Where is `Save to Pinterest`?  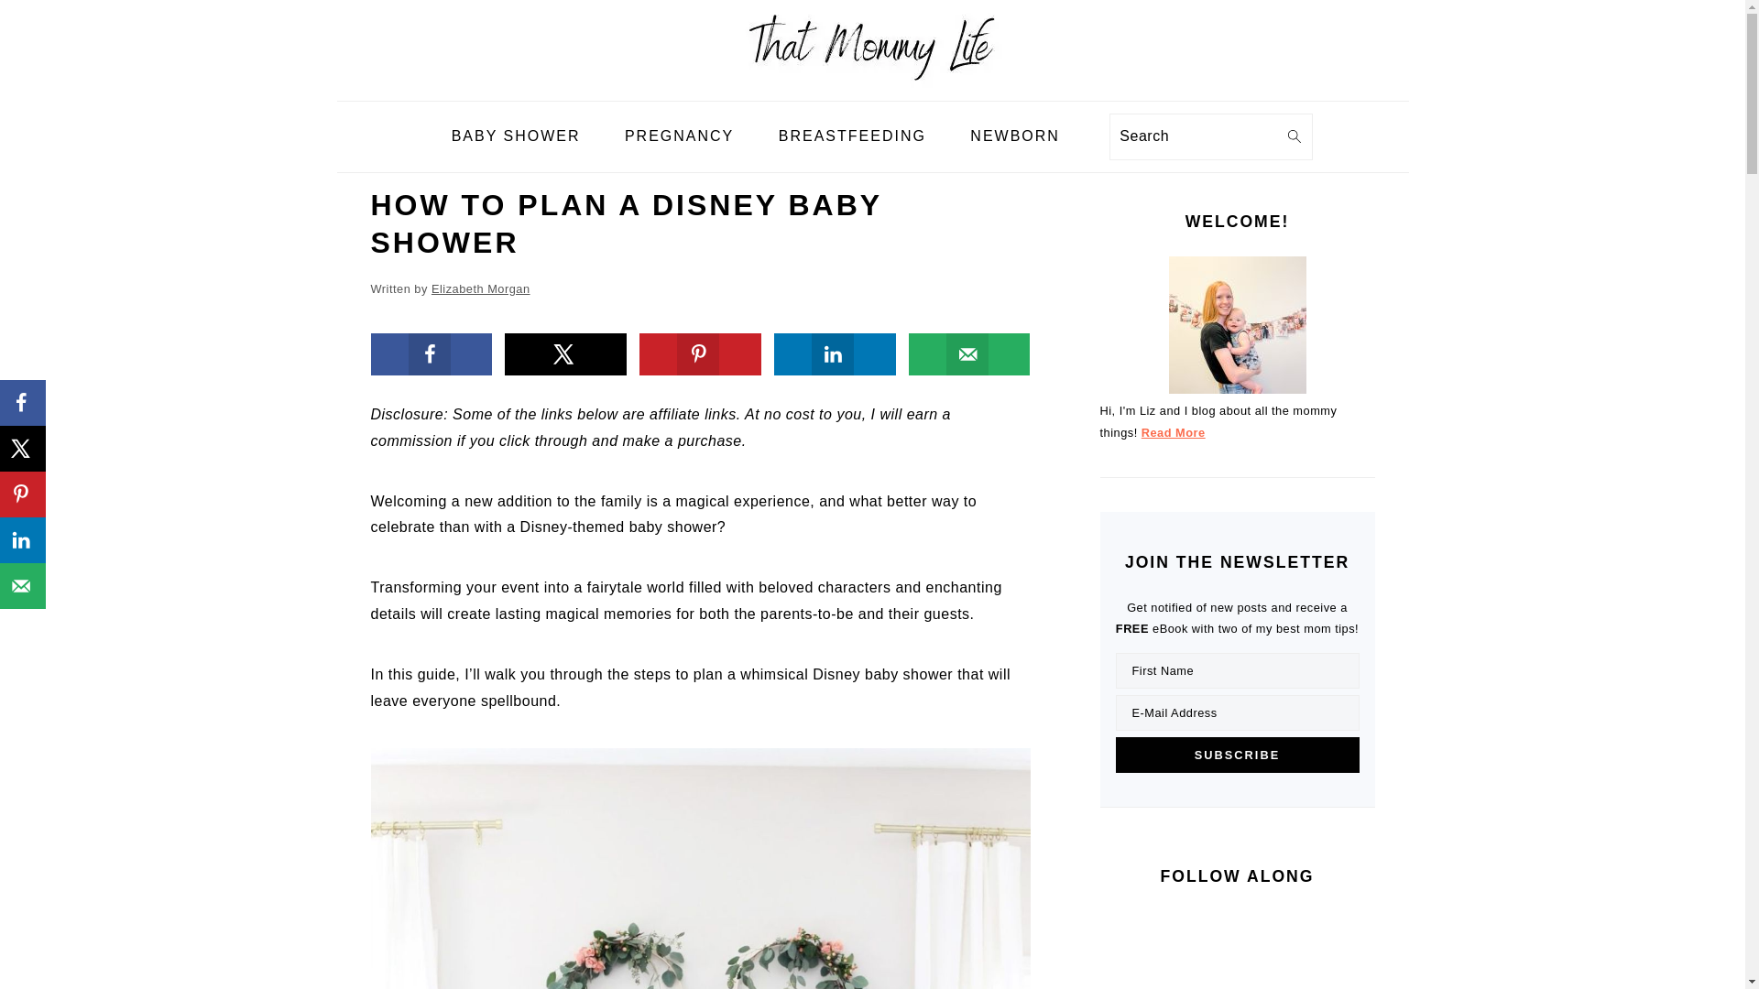
Save to Pinterest is located at coordinates (700, 353).